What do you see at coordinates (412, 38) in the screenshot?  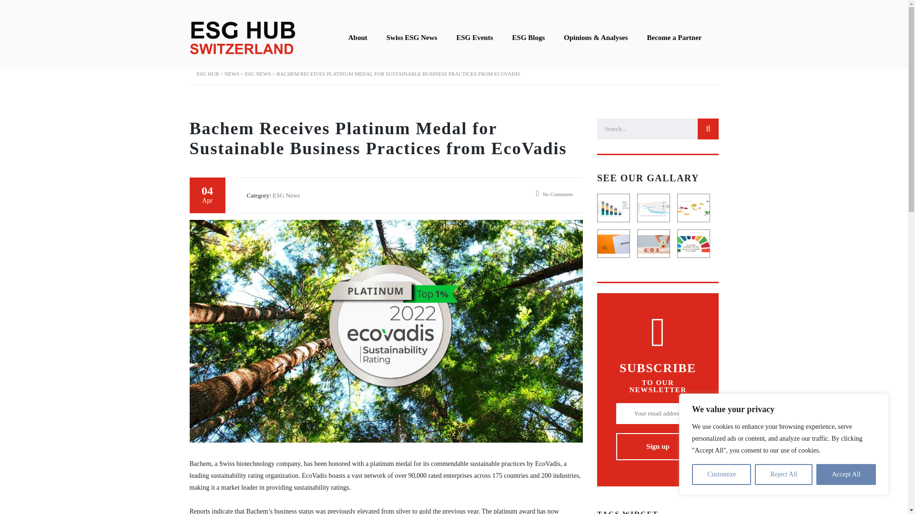 I see `Swiss ESG News` at bounding box center [412, 38].